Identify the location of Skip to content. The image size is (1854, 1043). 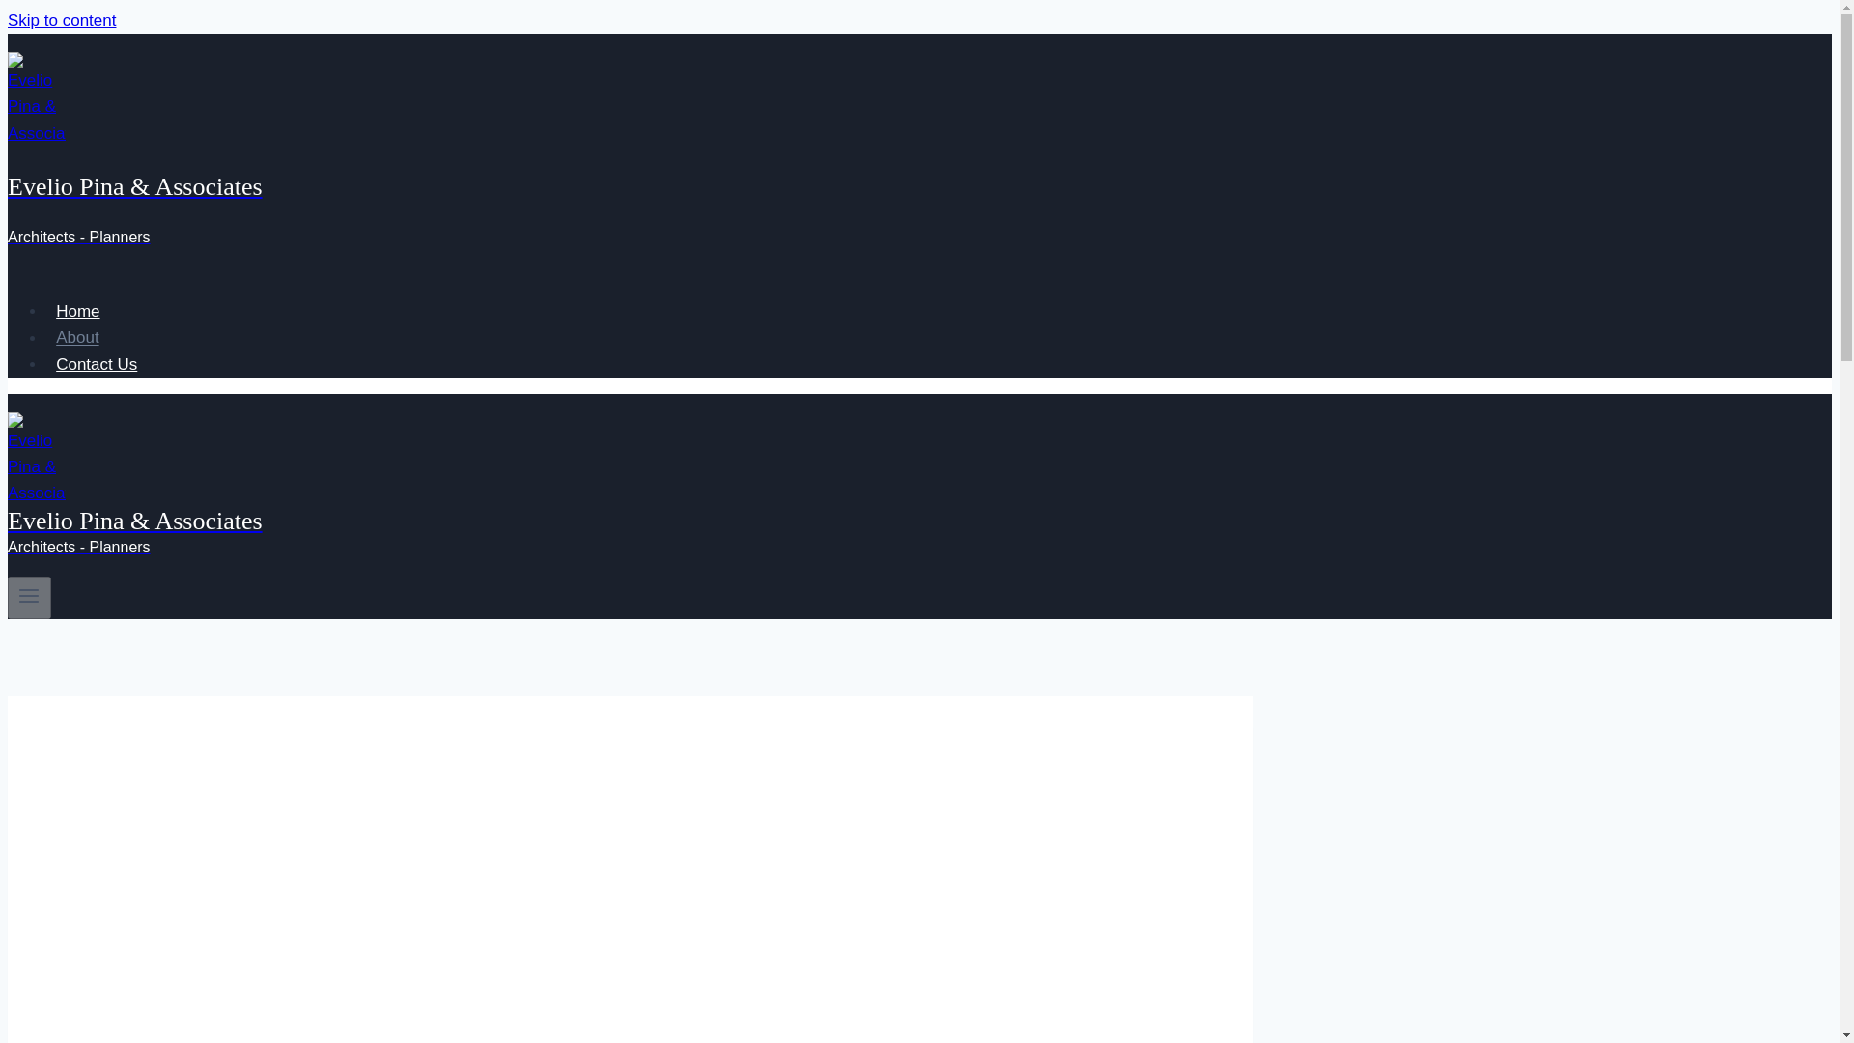
(61, 20).